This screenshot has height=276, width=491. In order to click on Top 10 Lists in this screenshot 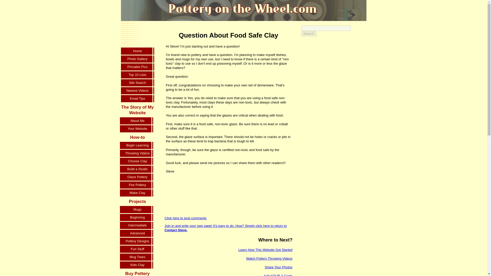, I will do `click(137, 75)`.